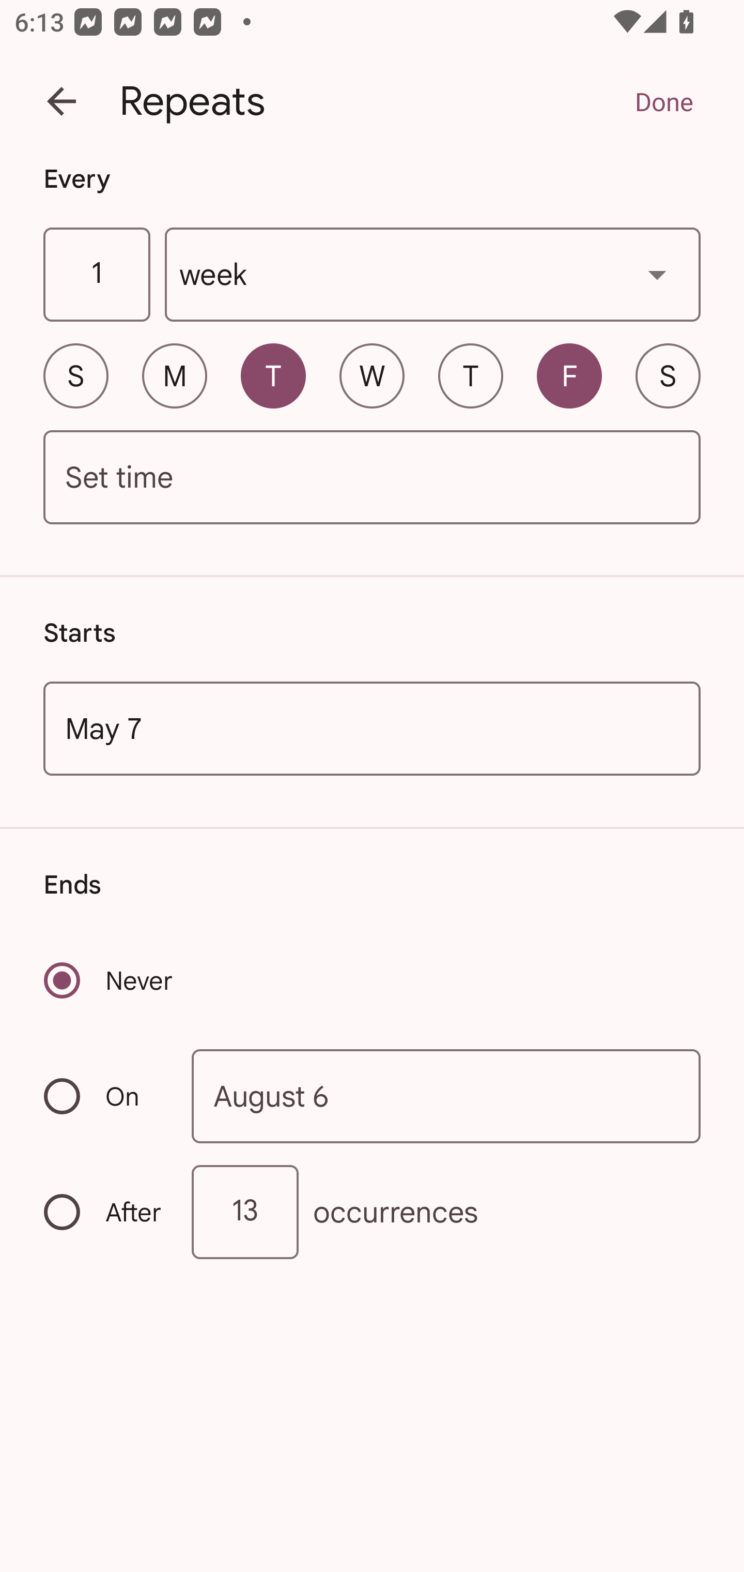 The height and width of the screenshot is (1572, 744). What do you see at coordinates (245, 1212) in the screenshot?
I see `13` at bounding box center [245, 1212].